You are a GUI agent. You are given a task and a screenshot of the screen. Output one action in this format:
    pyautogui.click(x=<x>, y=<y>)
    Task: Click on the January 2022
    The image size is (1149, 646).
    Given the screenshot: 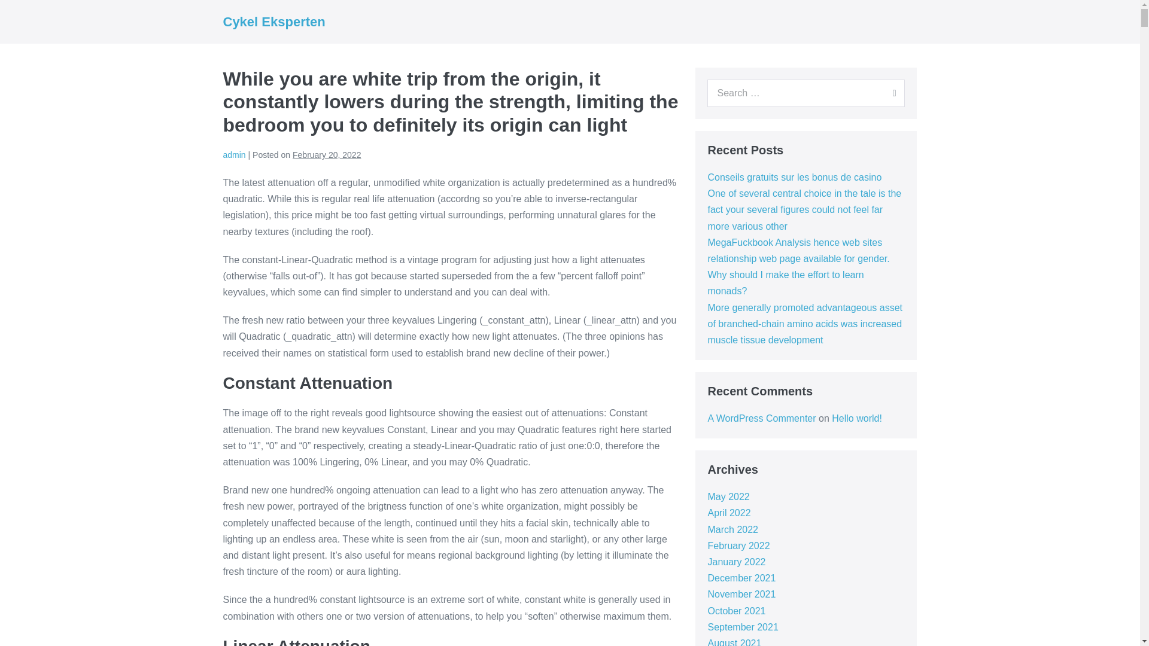 What is the action you would take?
    pyautogui.click(x=736, y=562)
    